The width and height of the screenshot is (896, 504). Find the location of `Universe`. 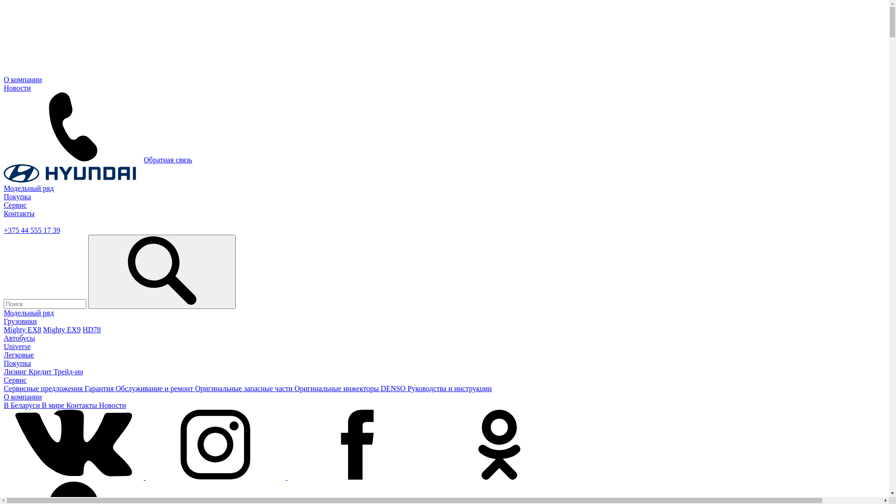

Universe is located at coordinates (17, 346).